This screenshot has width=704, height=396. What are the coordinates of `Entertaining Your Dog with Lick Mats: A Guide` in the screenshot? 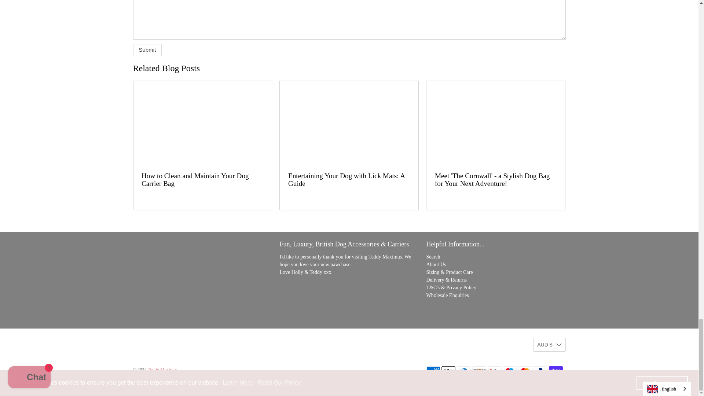 It's located at (346, 180).